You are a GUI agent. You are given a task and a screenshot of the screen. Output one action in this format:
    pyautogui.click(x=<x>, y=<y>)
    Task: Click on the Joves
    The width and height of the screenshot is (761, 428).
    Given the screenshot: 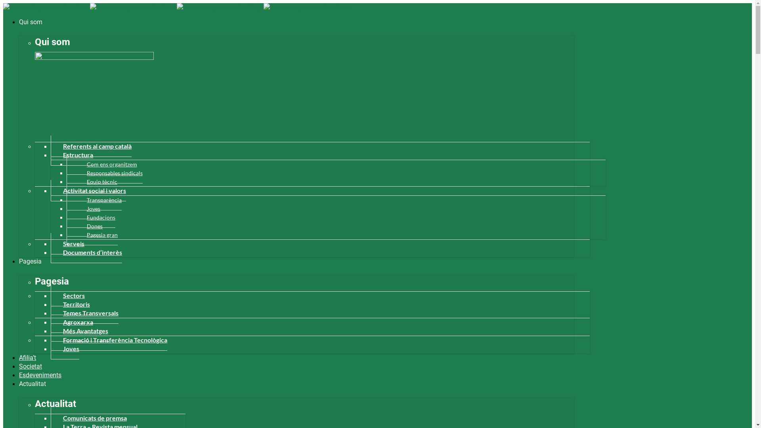 What is the action you would take?
    pyautogui.click(x=83, y=209)
    